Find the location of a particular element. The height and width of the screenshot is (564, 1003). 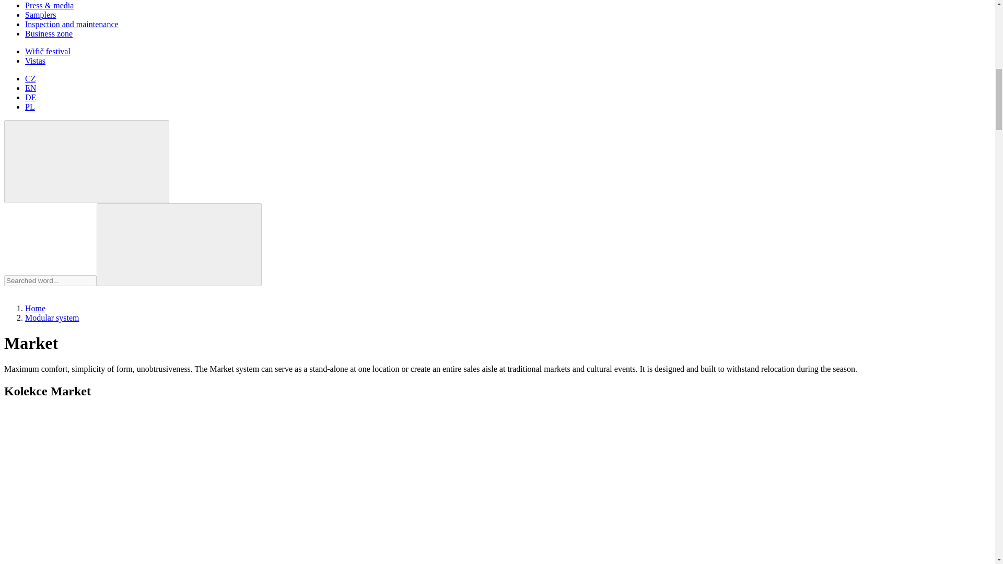

EN is located at coordinates (30, 88).